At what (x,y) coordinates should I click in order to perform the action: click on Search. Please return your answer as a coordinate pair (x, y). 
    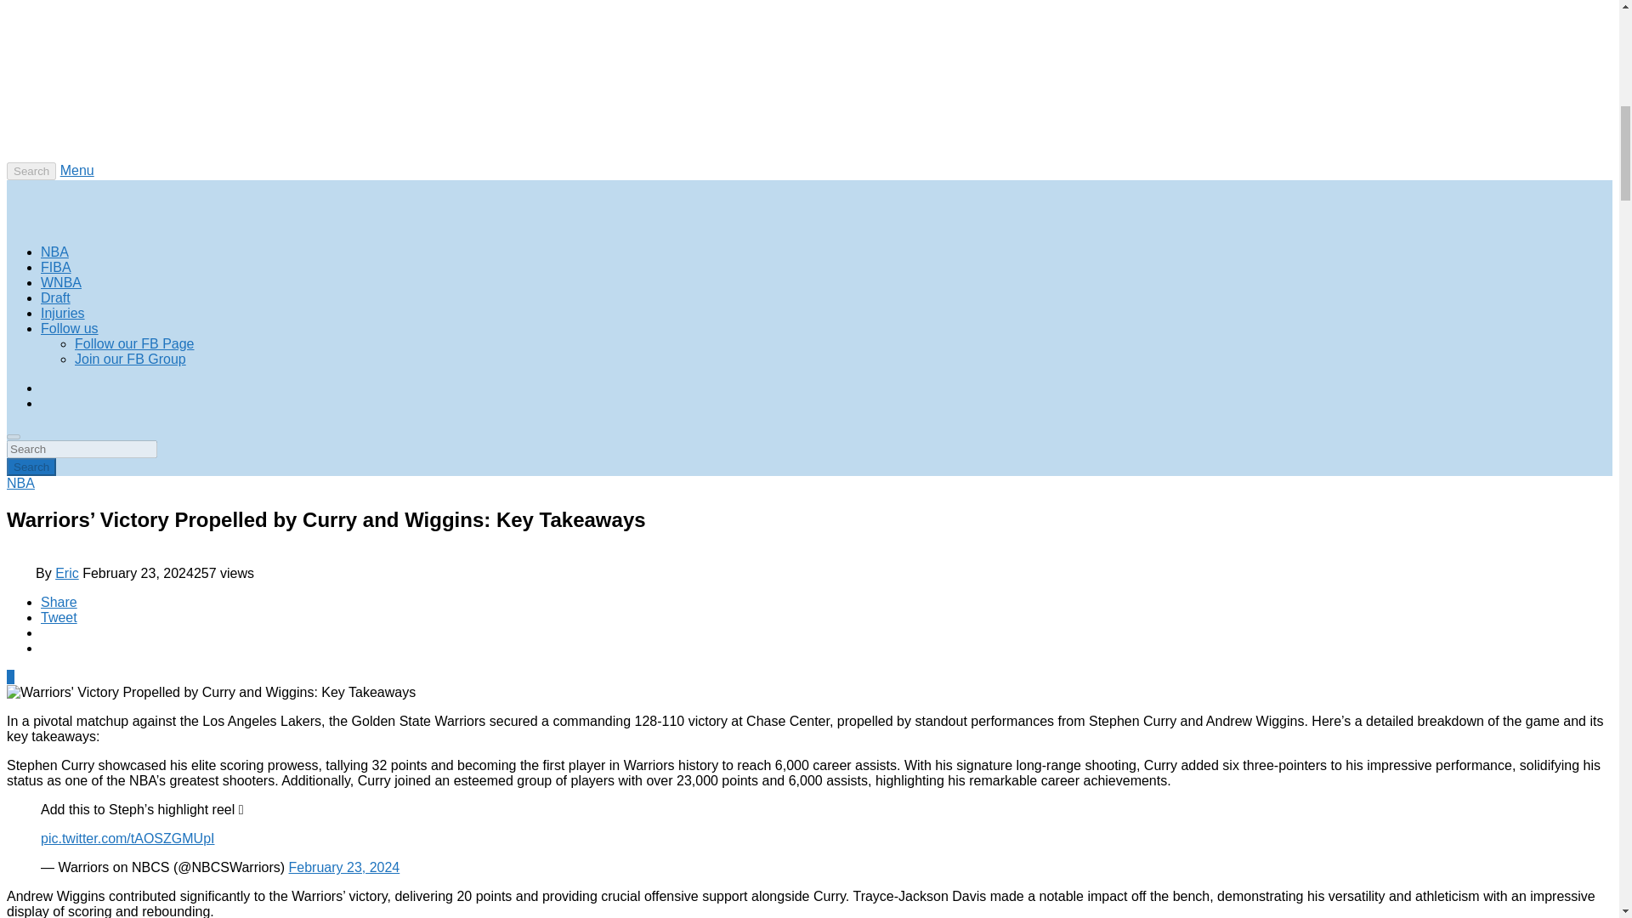
    Looking at the image, I should click on (31, 171).